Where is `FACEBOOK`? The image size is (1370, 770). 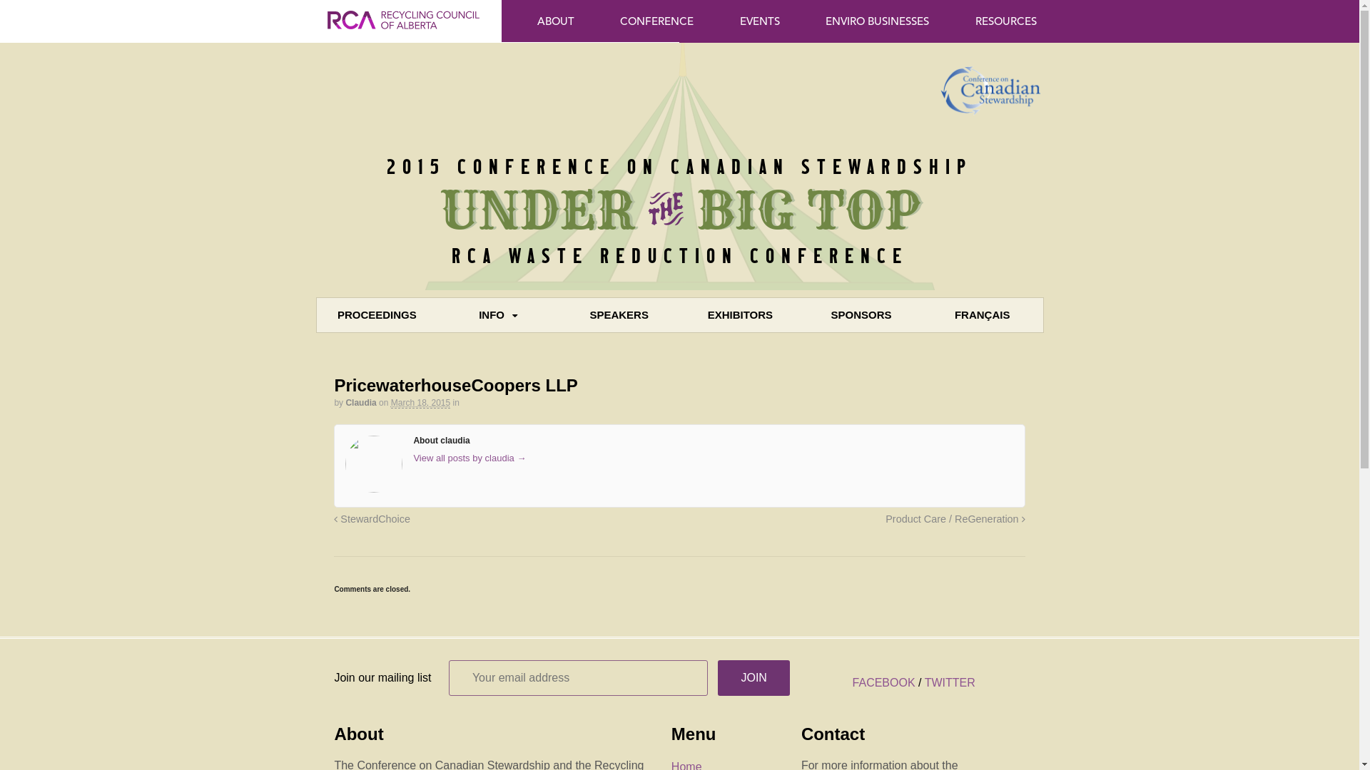
FACEBOOK is located at coordinates (884, 683).